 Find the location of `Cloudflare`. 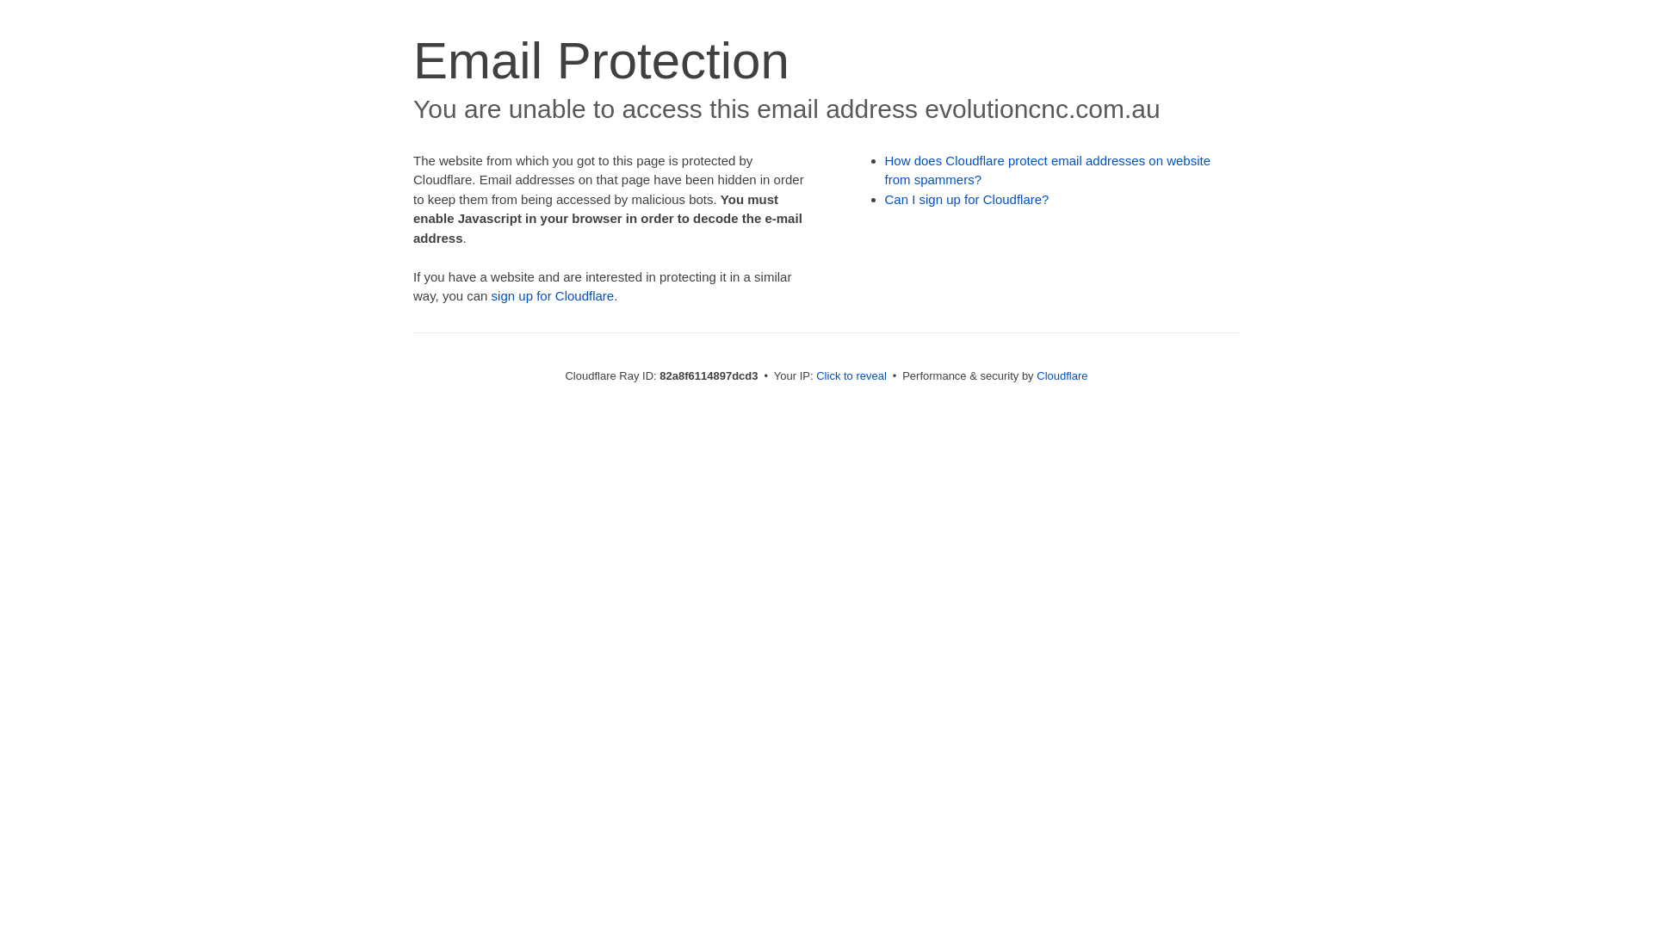

Cloudflare is located at coordinates (1062, 375).